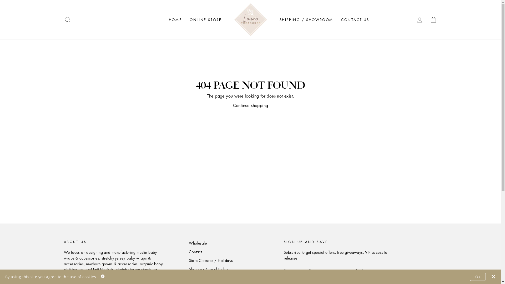  I want to click on HOME, so click(175, 20).